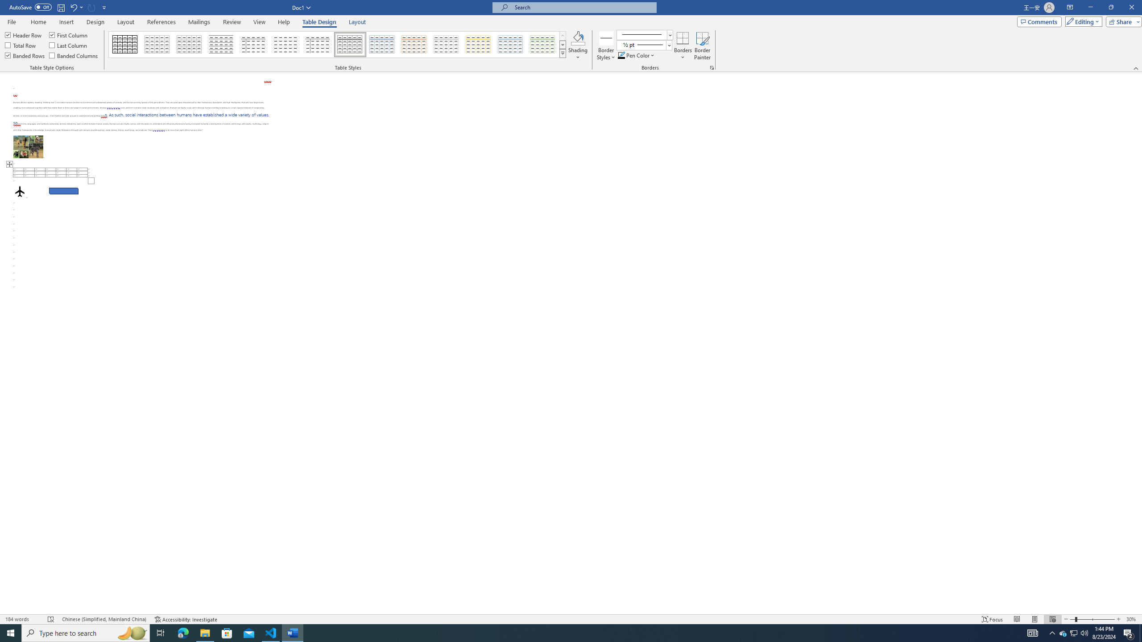  Describe the element at coordinates (1136, 68) in the screenshot. I see `Collapse the Ribbon` at that location.